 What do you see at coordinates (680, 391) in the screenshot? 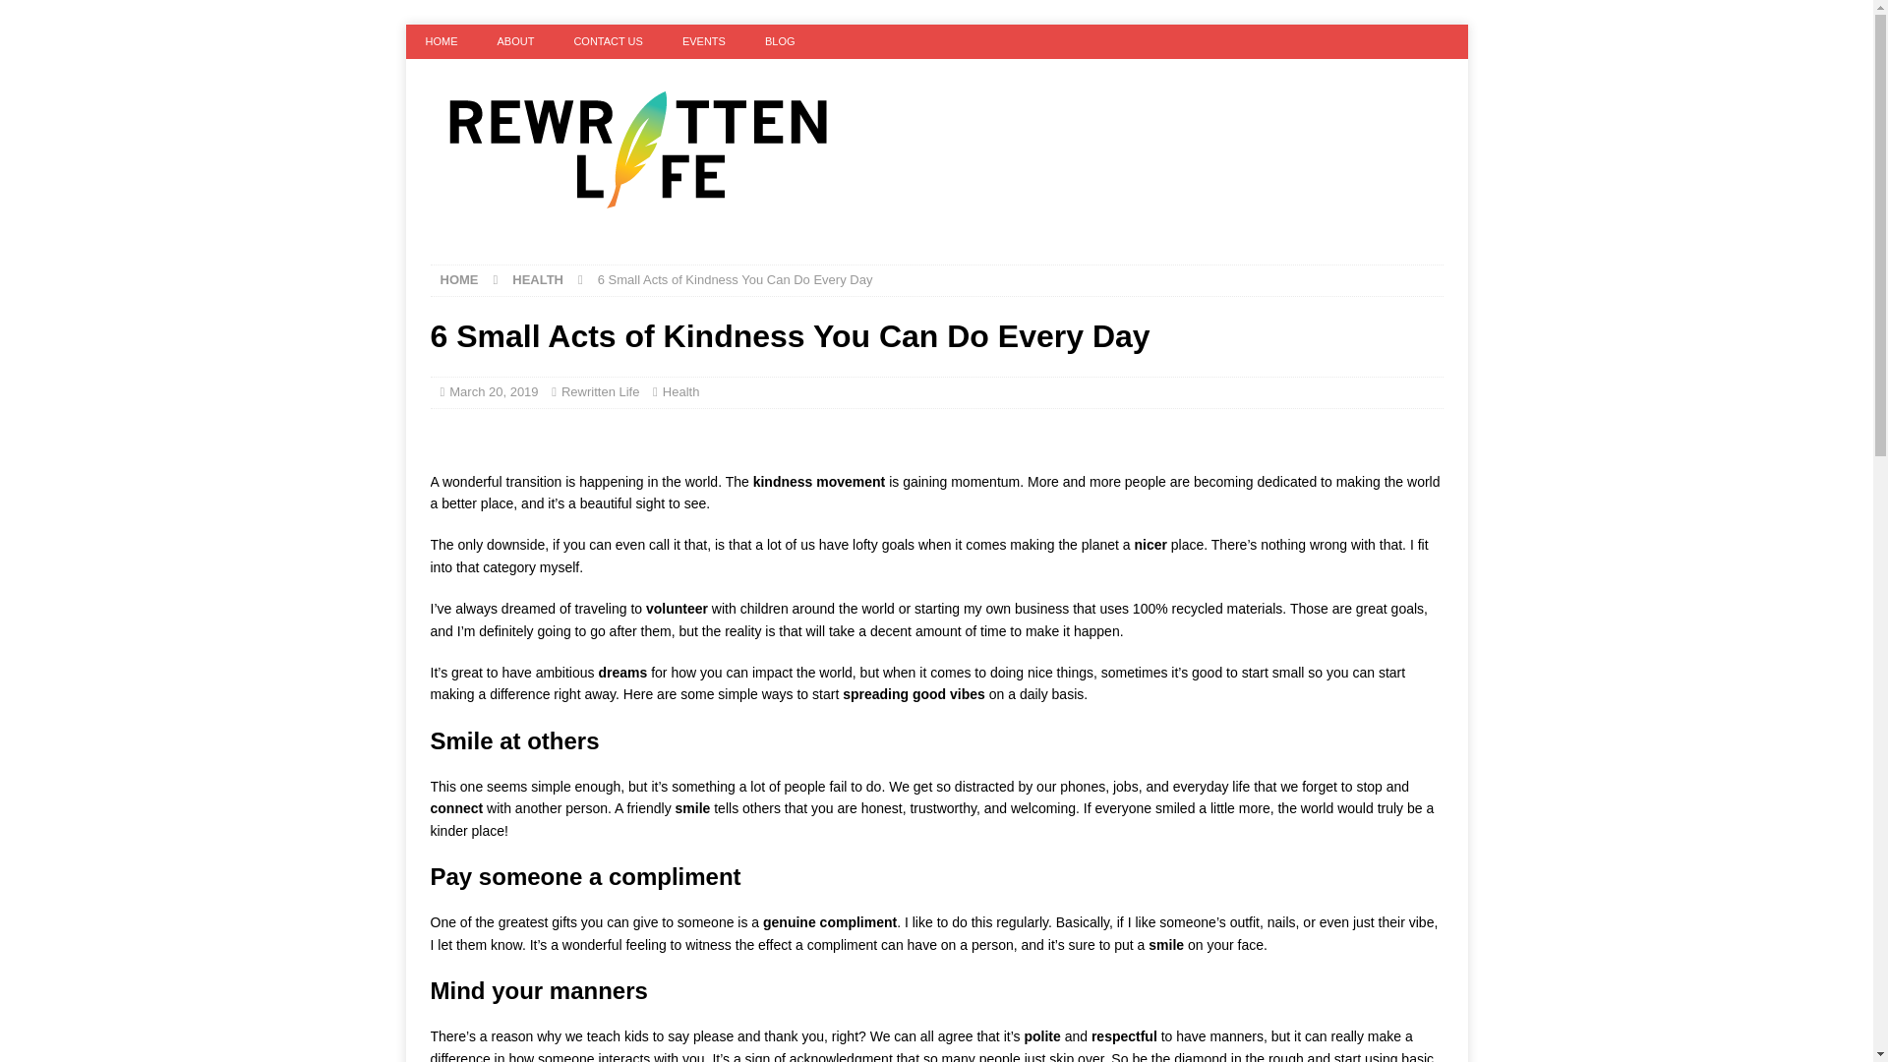
I see `Health` at bounding box center [680, 391].